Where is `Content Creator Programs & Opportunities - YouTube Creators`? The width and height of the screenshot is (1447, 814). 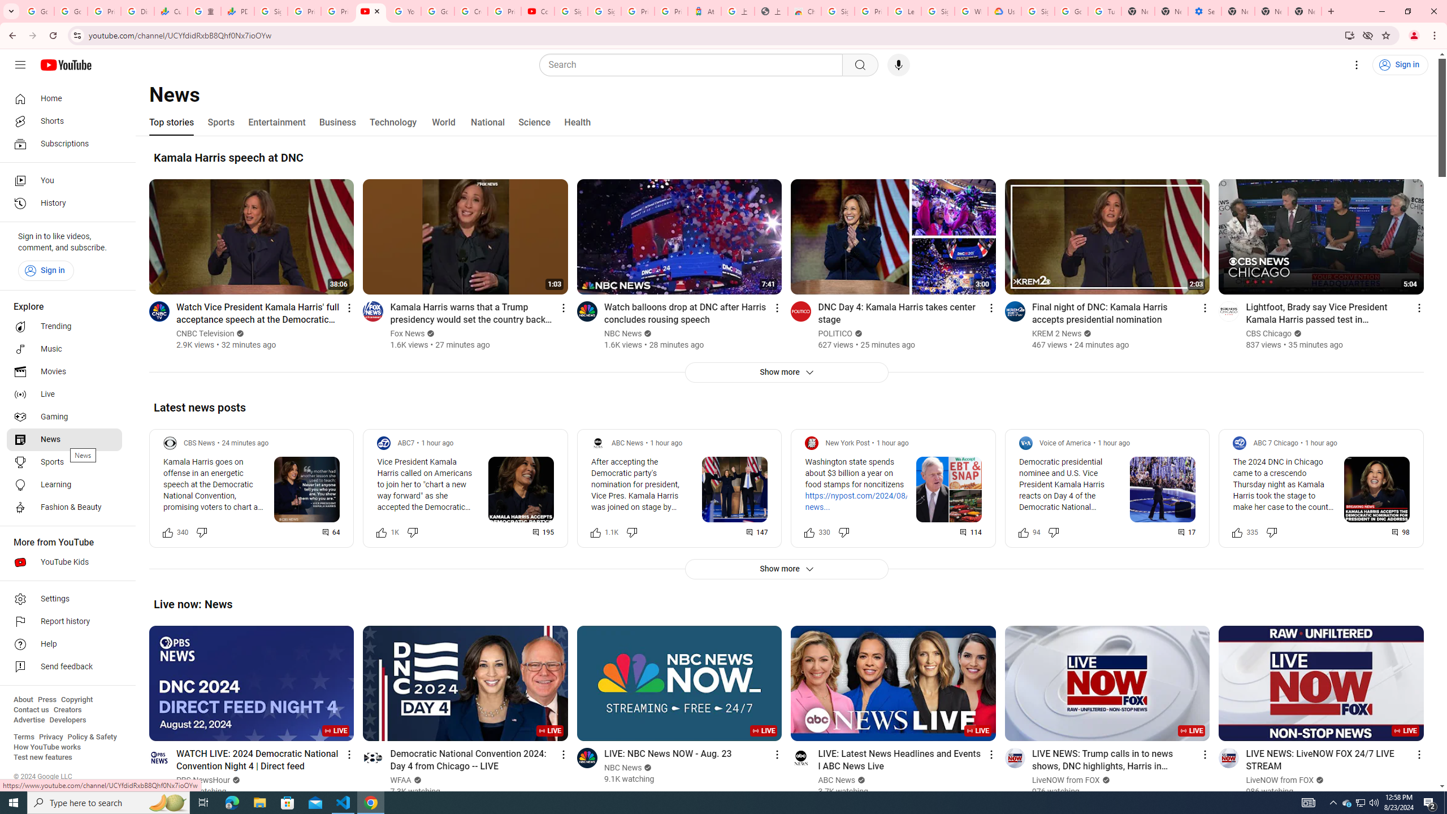
Content Creator Programs & Opportunities - YouTube Creators is located at coordinates (538, 11).